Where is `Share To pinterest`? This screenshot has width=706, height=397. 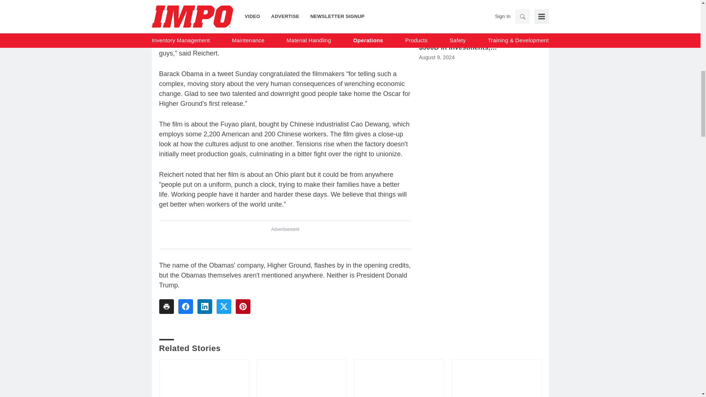 Share To pinterest is located at coordinates (242, 307).